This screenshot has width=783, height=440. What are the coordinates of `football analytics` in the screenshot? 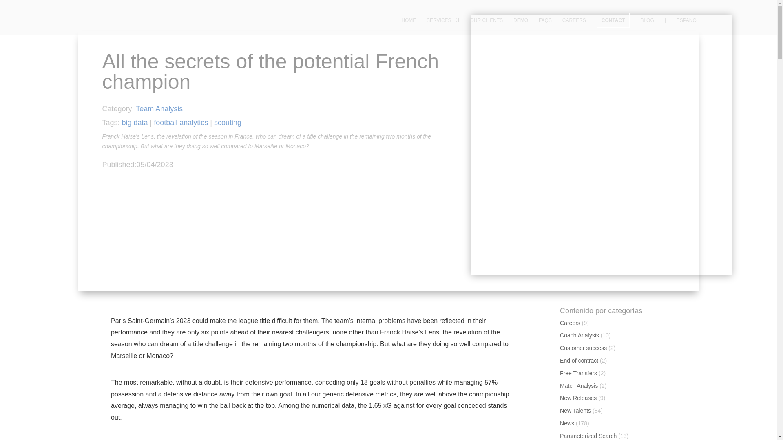 It's located at (181, 122).